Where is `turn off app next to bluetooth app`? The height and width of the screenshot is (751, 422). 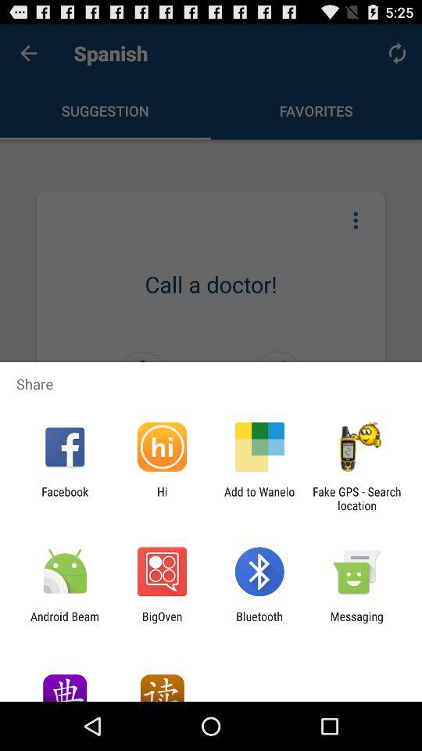
turn off app next to bluetooth app is located at coordinates (356, 623).